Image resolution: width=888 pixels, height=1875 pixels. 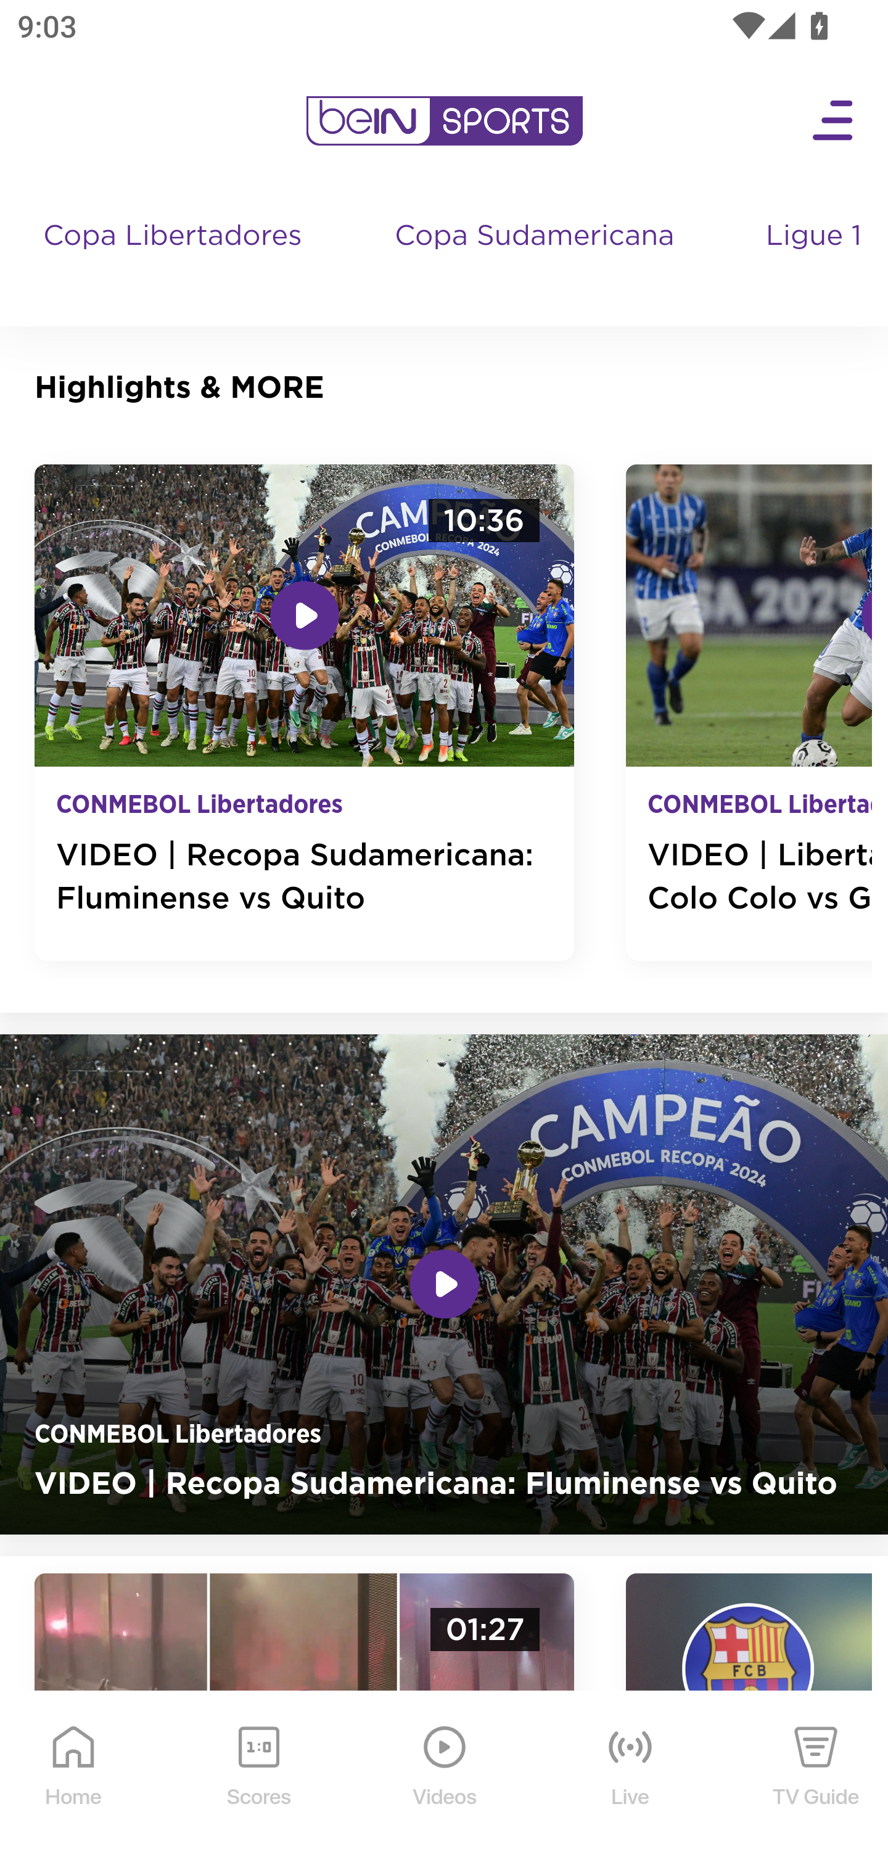 I want to click on Copa Sudamericana, so click(x=536, y=259).